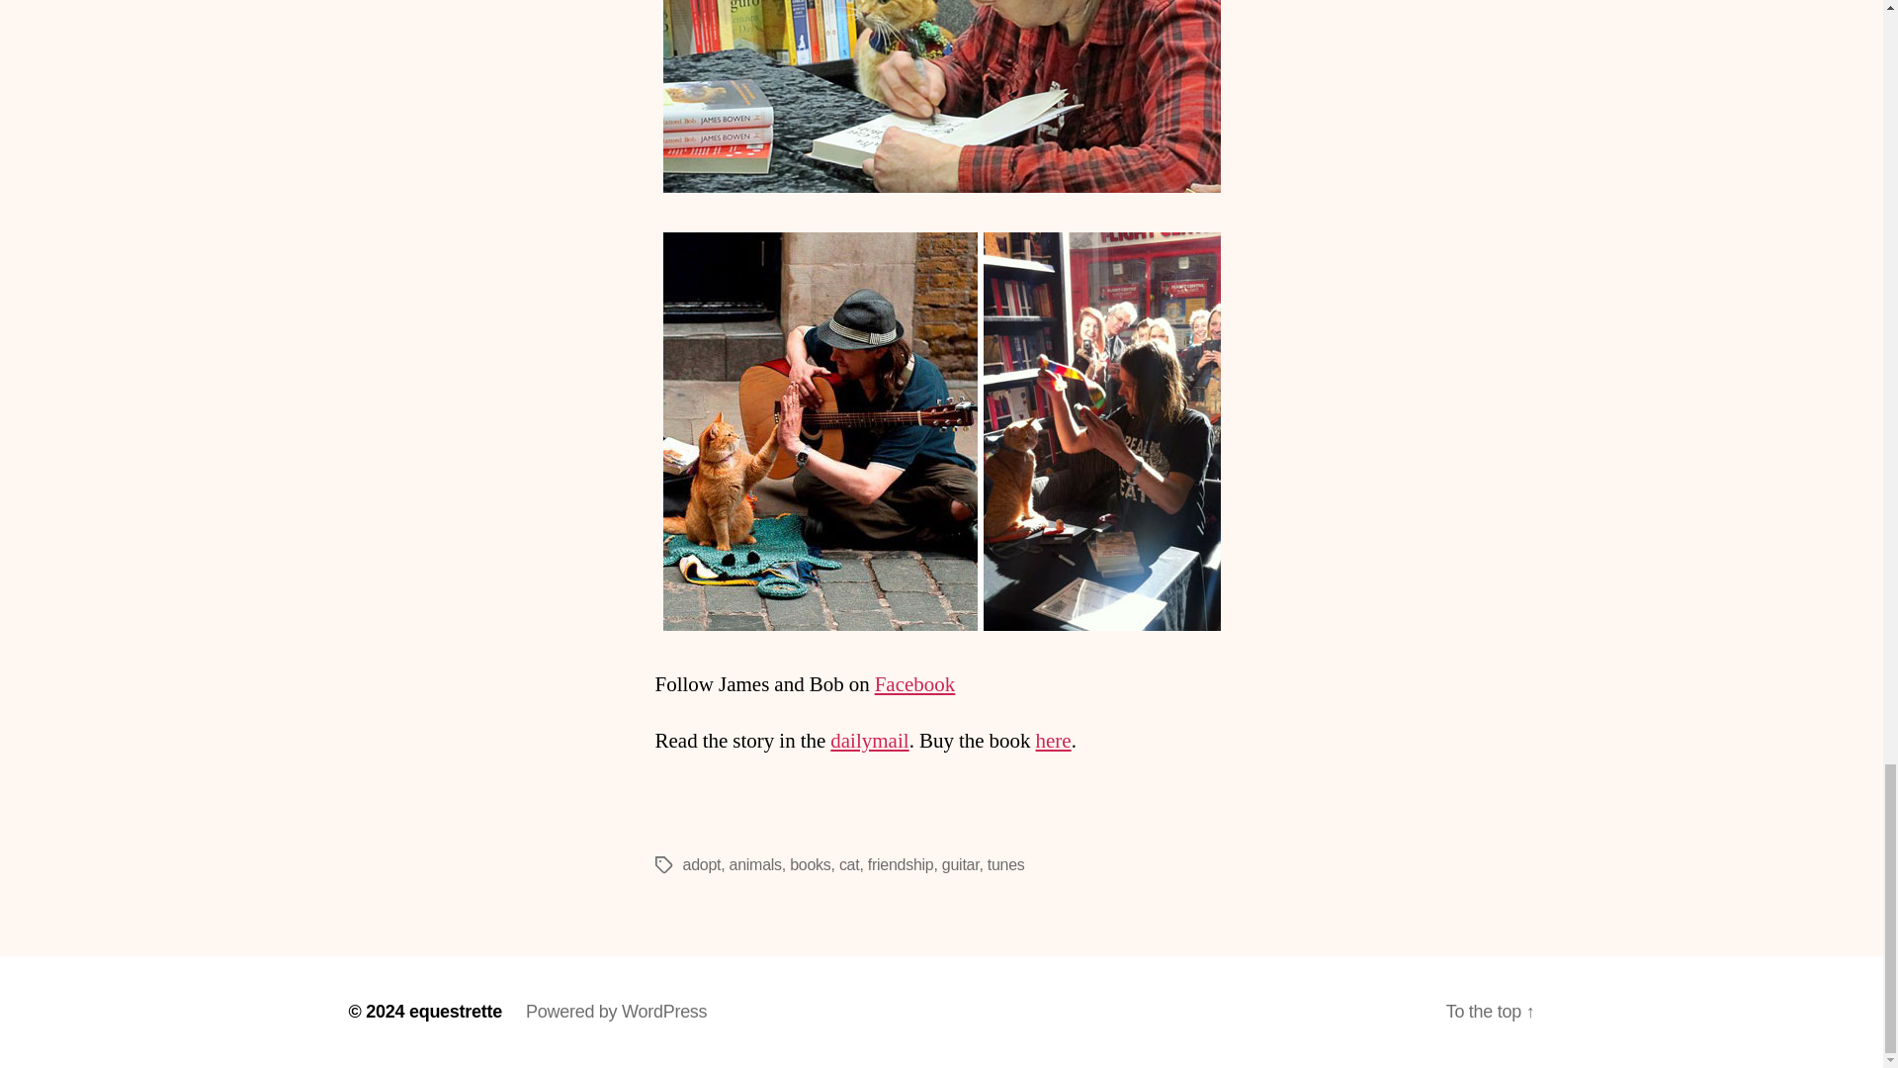 The width and height of the screenshot is (1898, 1068). What do you see at coordinates (615, 1011) in the screenshot?
I see `Powered by WordPress` at bounding box center [615, 1011].